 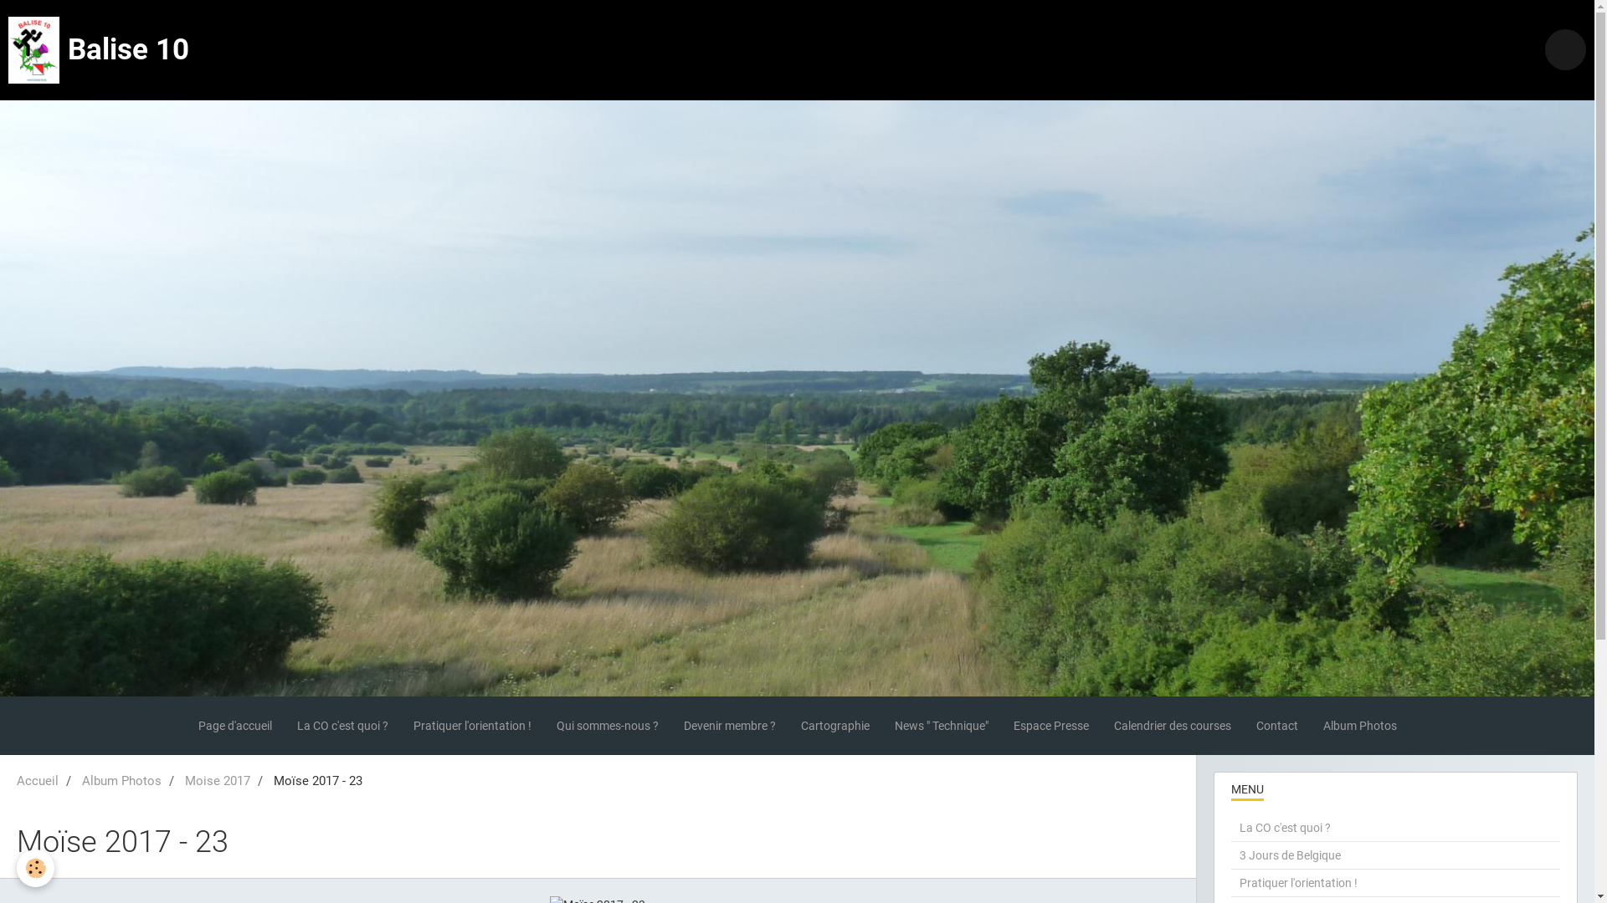 What do you see at coordinates (1277, 726) in the screenshot?
I see `Contact` at bounding box center [1277, 726].